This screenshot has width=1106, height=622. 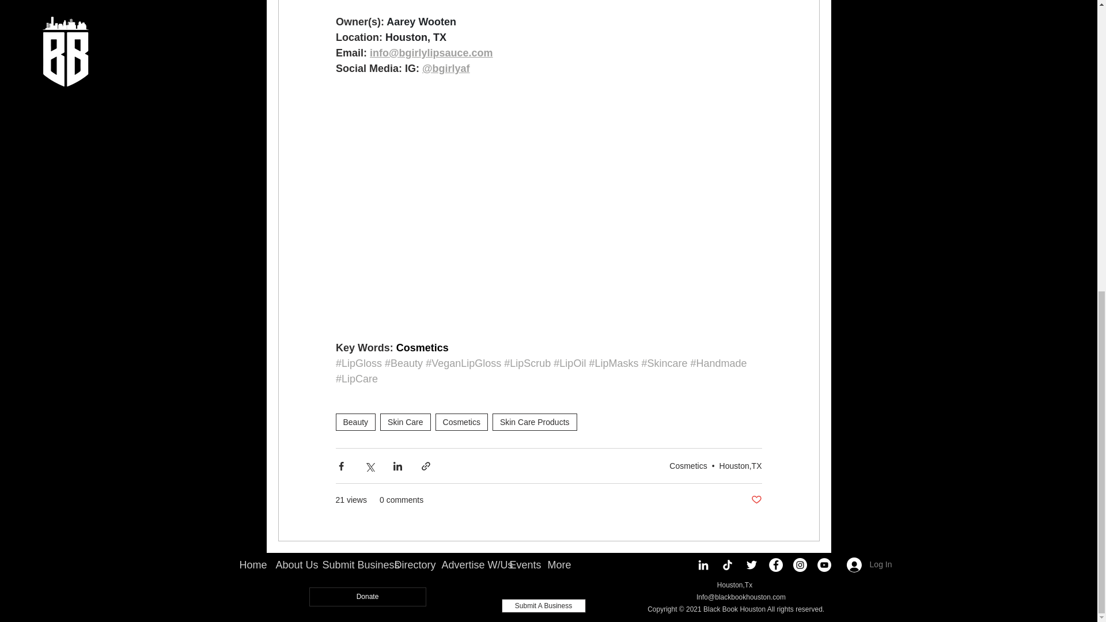 What do you see at coordinates (405, 422) in the screenshot?
I see `Skin Care` at bounding box center [405, 422].